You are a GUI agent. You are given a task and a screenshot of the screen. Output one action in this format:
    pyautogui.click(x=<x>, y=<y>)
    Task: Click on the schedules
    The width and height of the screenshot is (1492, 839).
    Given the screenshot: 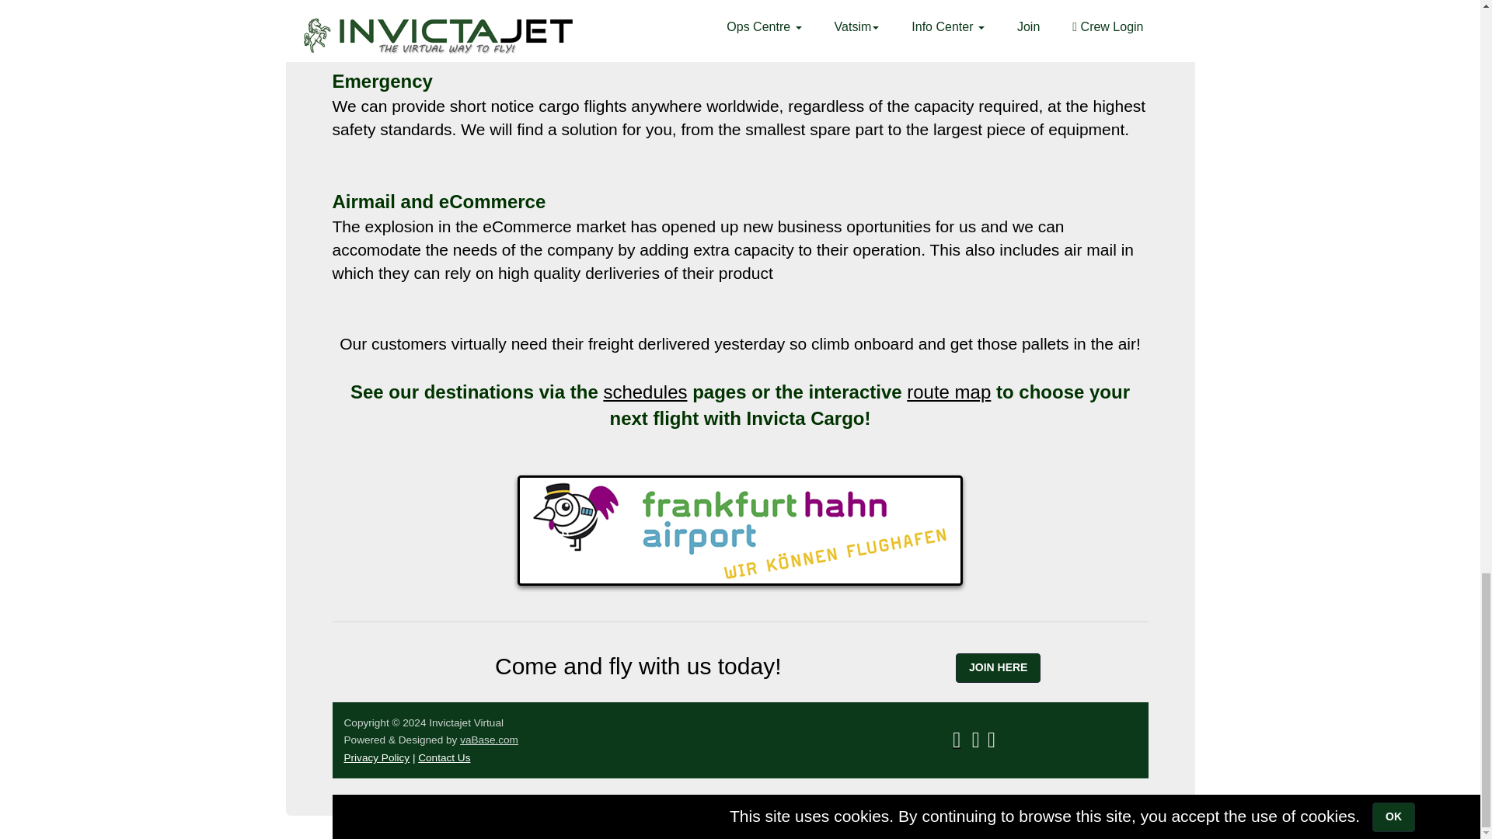 What is the action you would take?
    pyautogui.click(x=644, y=392)
    